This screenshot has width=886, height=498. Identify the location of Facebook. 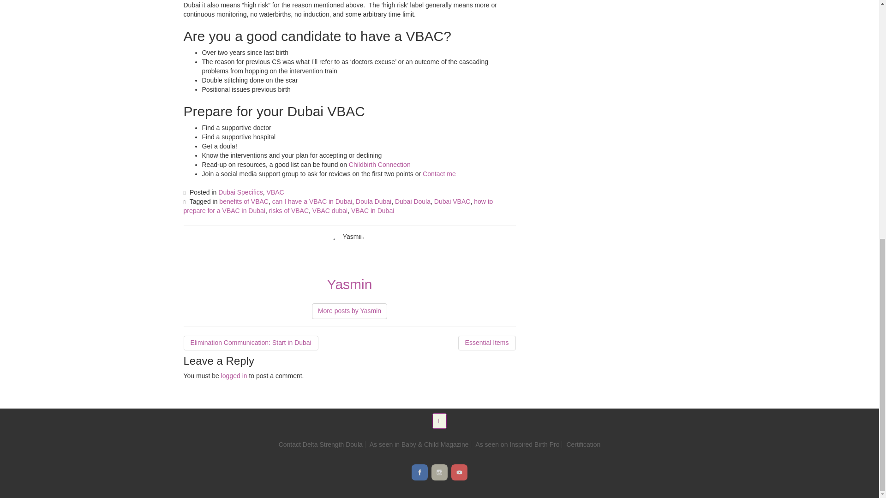
(420, 472).